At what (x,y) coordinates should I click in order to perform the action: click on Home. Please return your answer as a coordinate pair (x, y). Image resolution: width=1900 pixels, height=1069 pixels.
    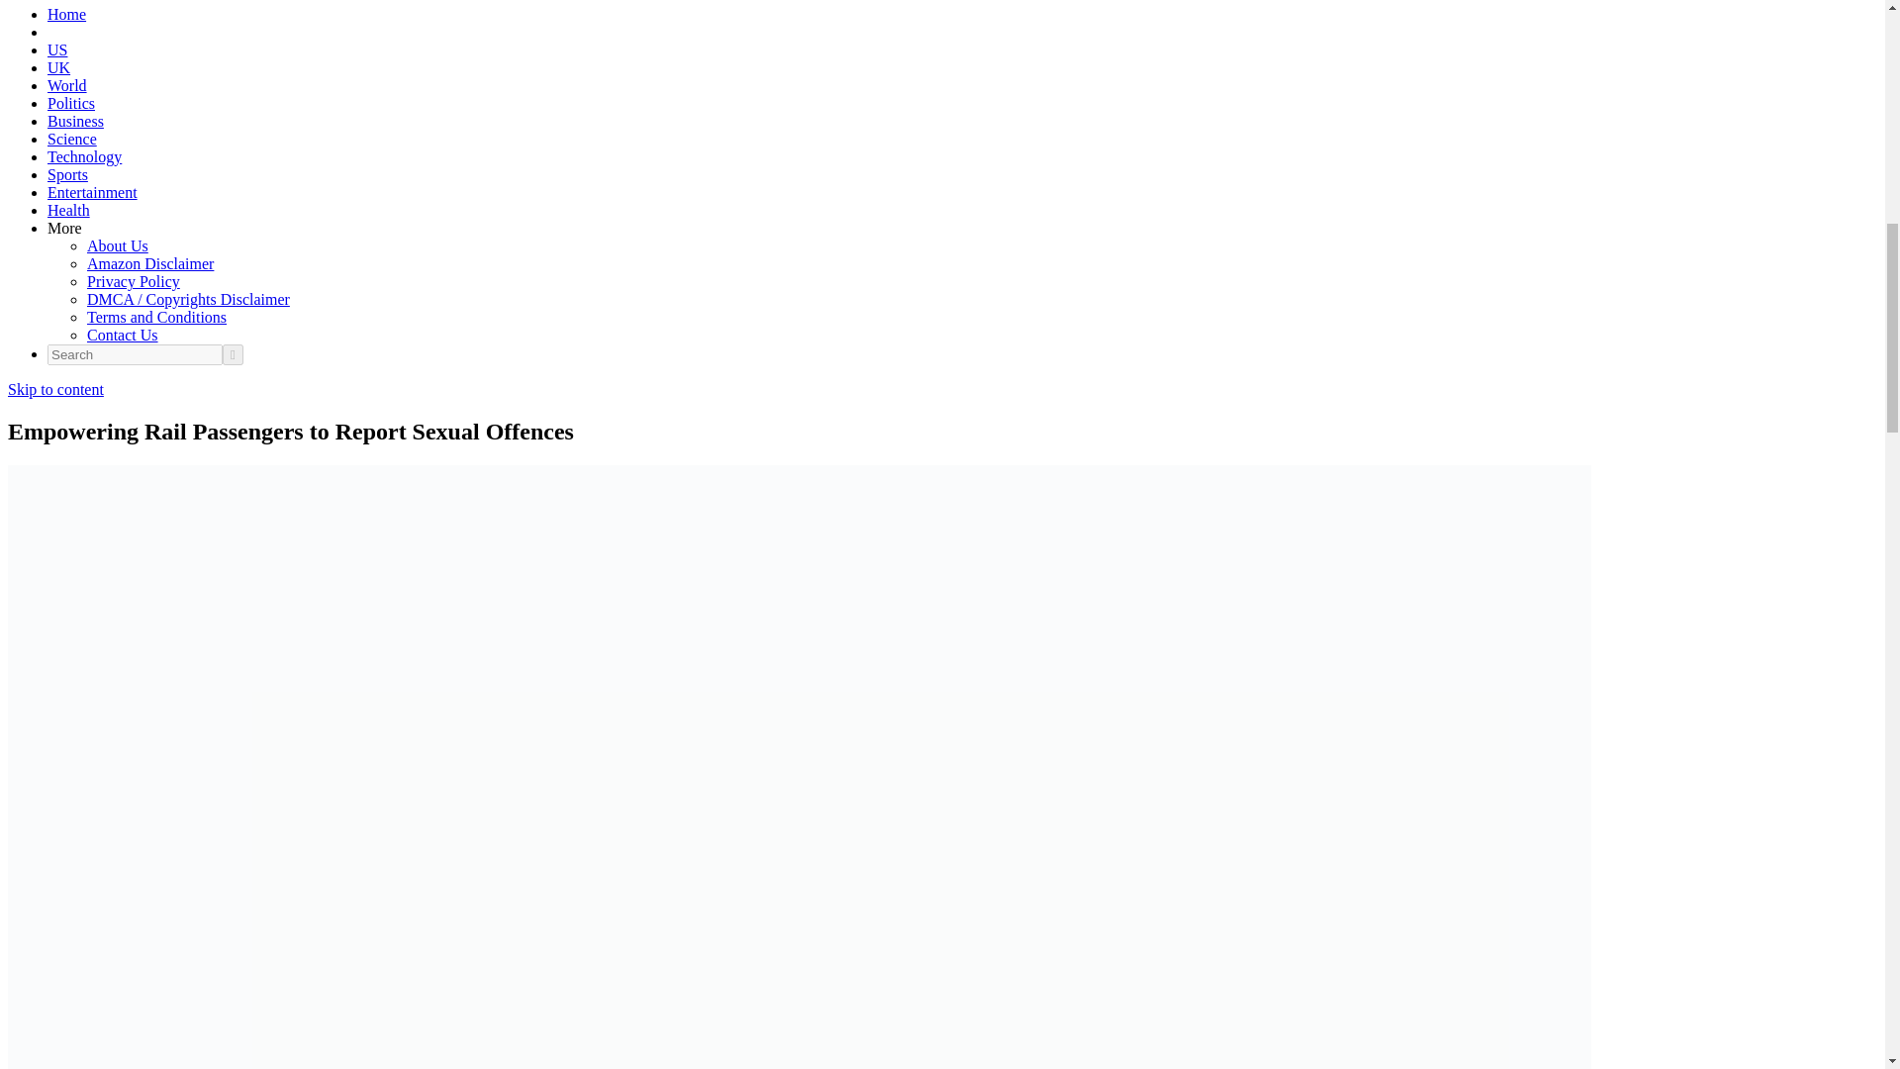
    Looking at the image, I should click on (66, 14).